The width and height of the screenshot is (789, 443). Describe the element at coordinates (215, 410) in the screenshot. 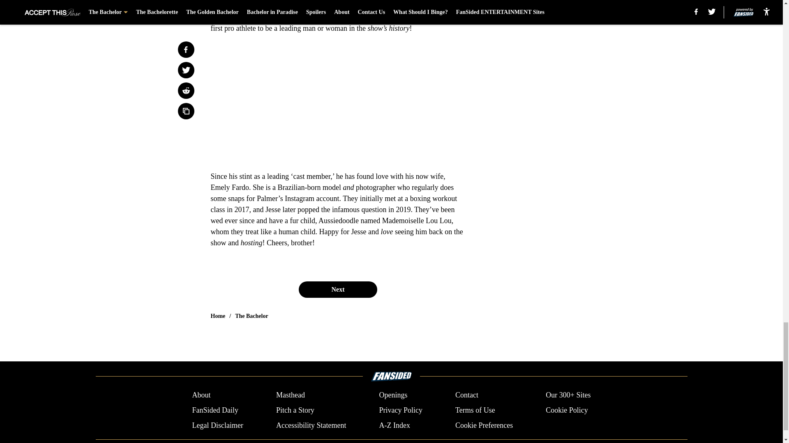

I see `FanSided Daily` at that location.